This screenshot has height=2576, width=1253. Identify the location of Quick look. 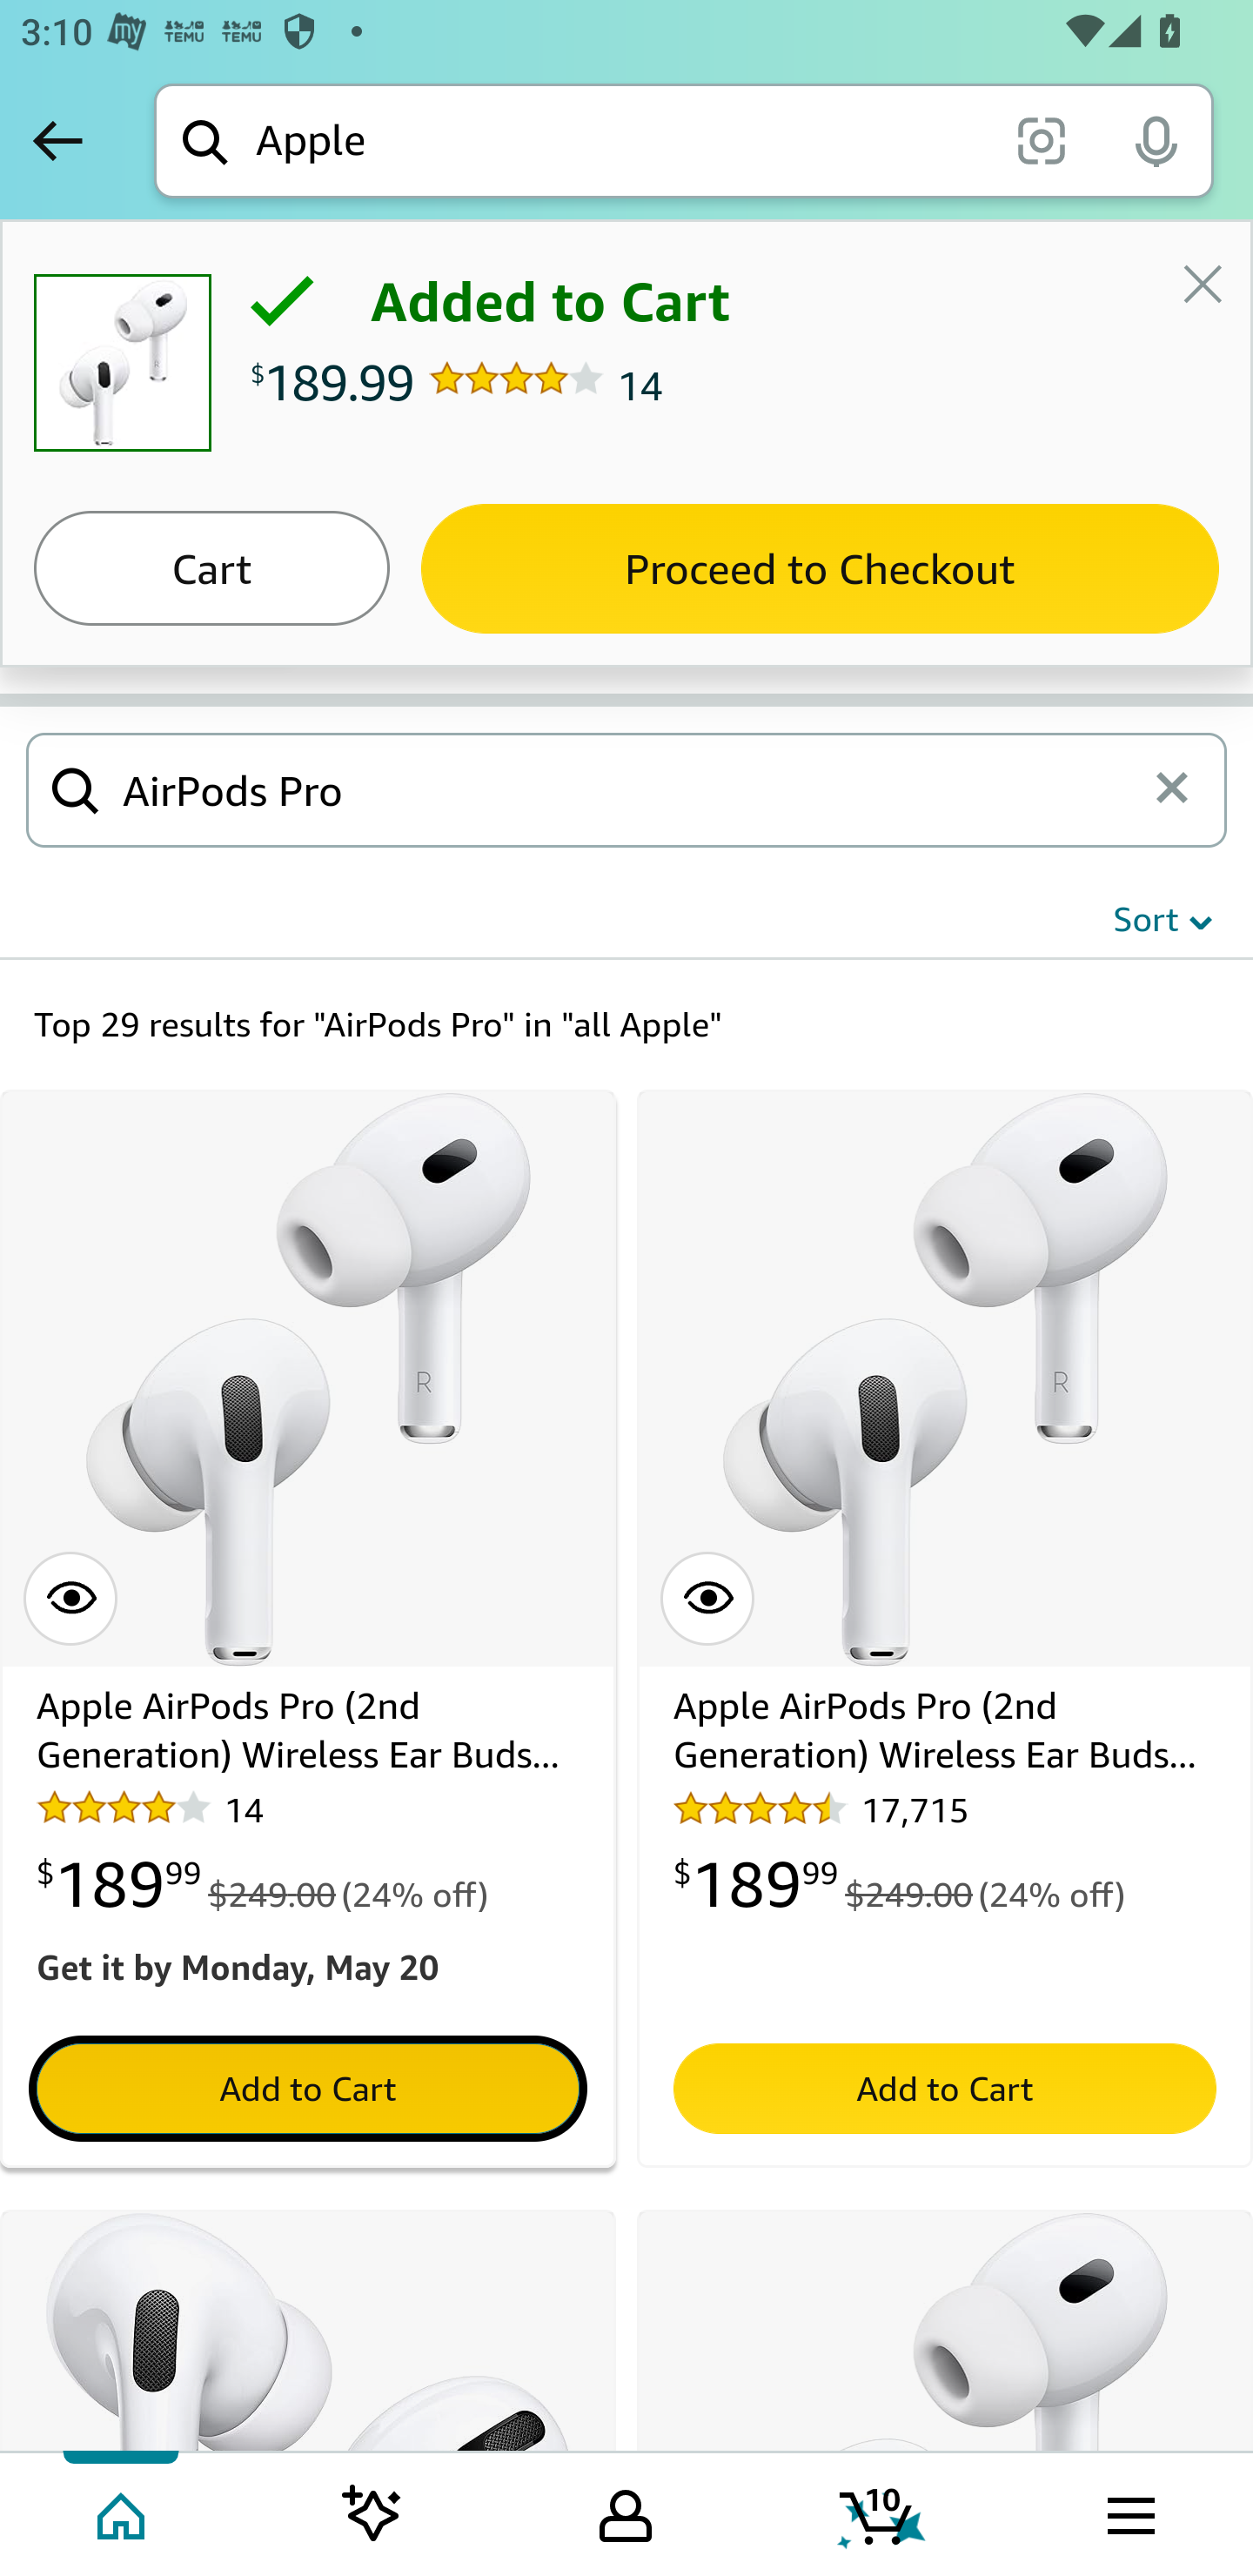
(70, 1600).